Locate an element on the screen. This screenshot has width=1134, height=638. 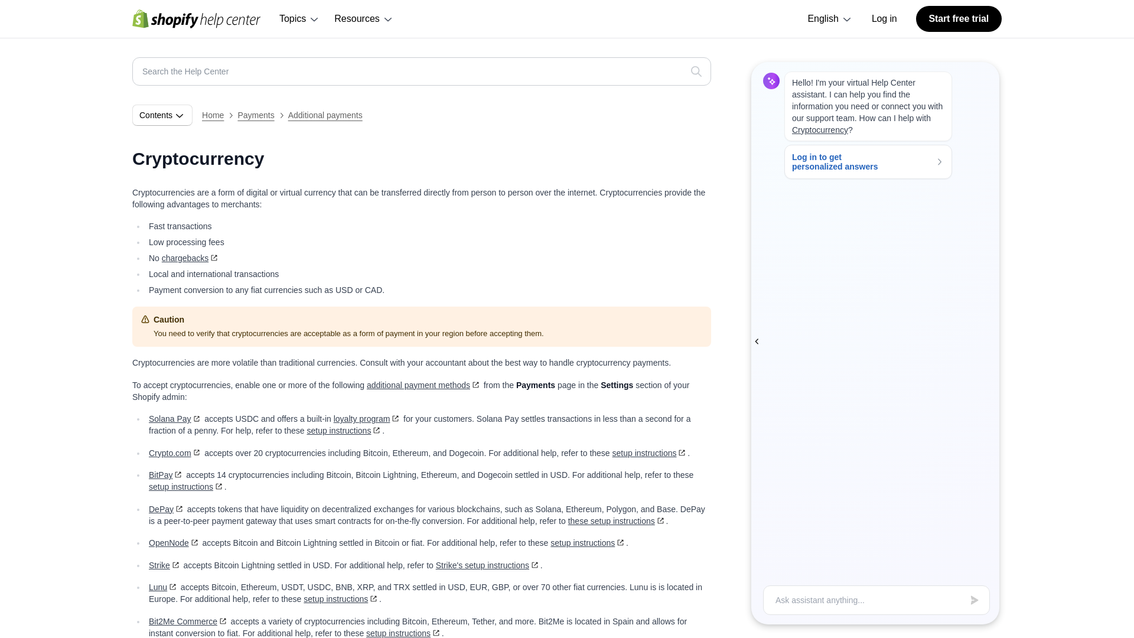
Resources is located at coordinates (364, 19).